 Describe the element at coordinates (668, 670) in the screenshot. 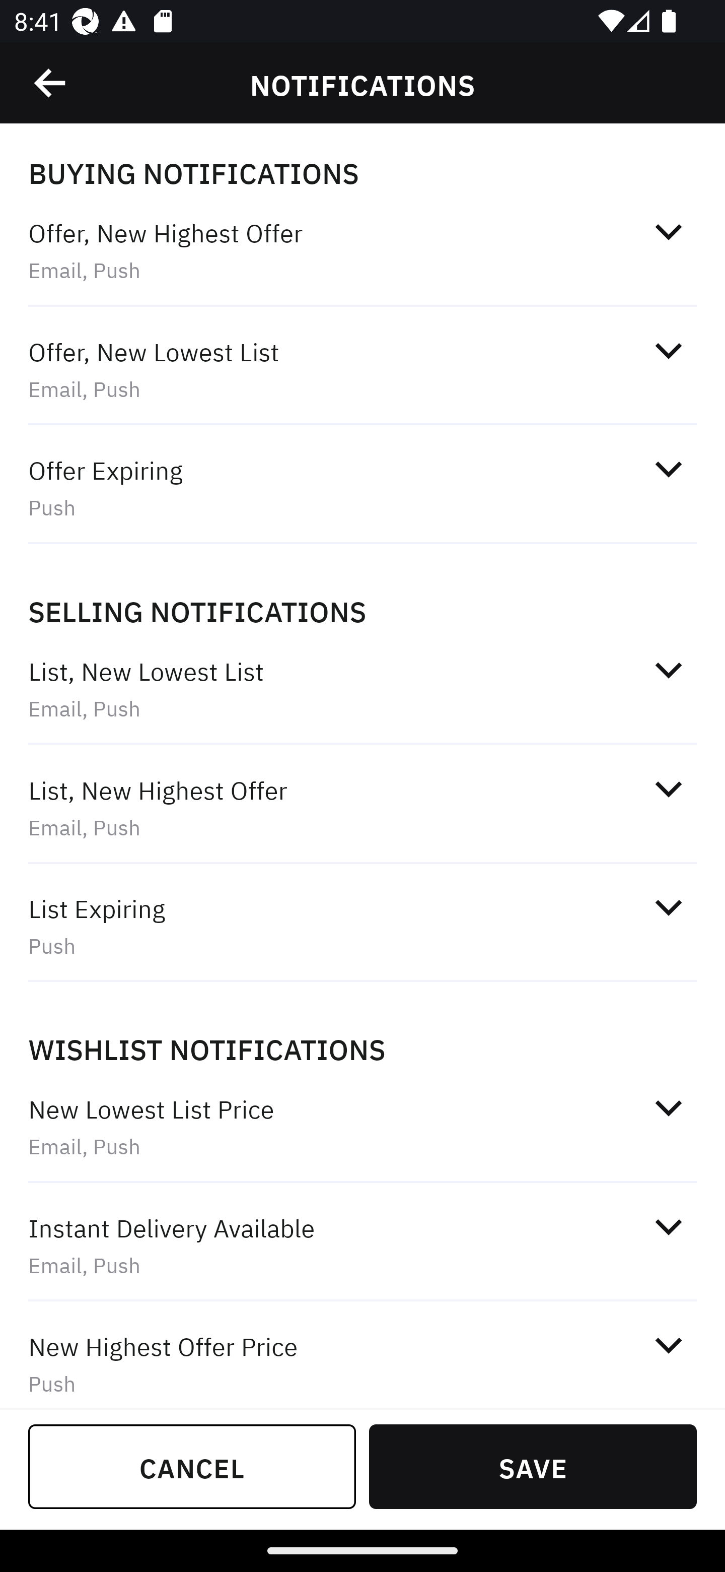

I see `` at that location.